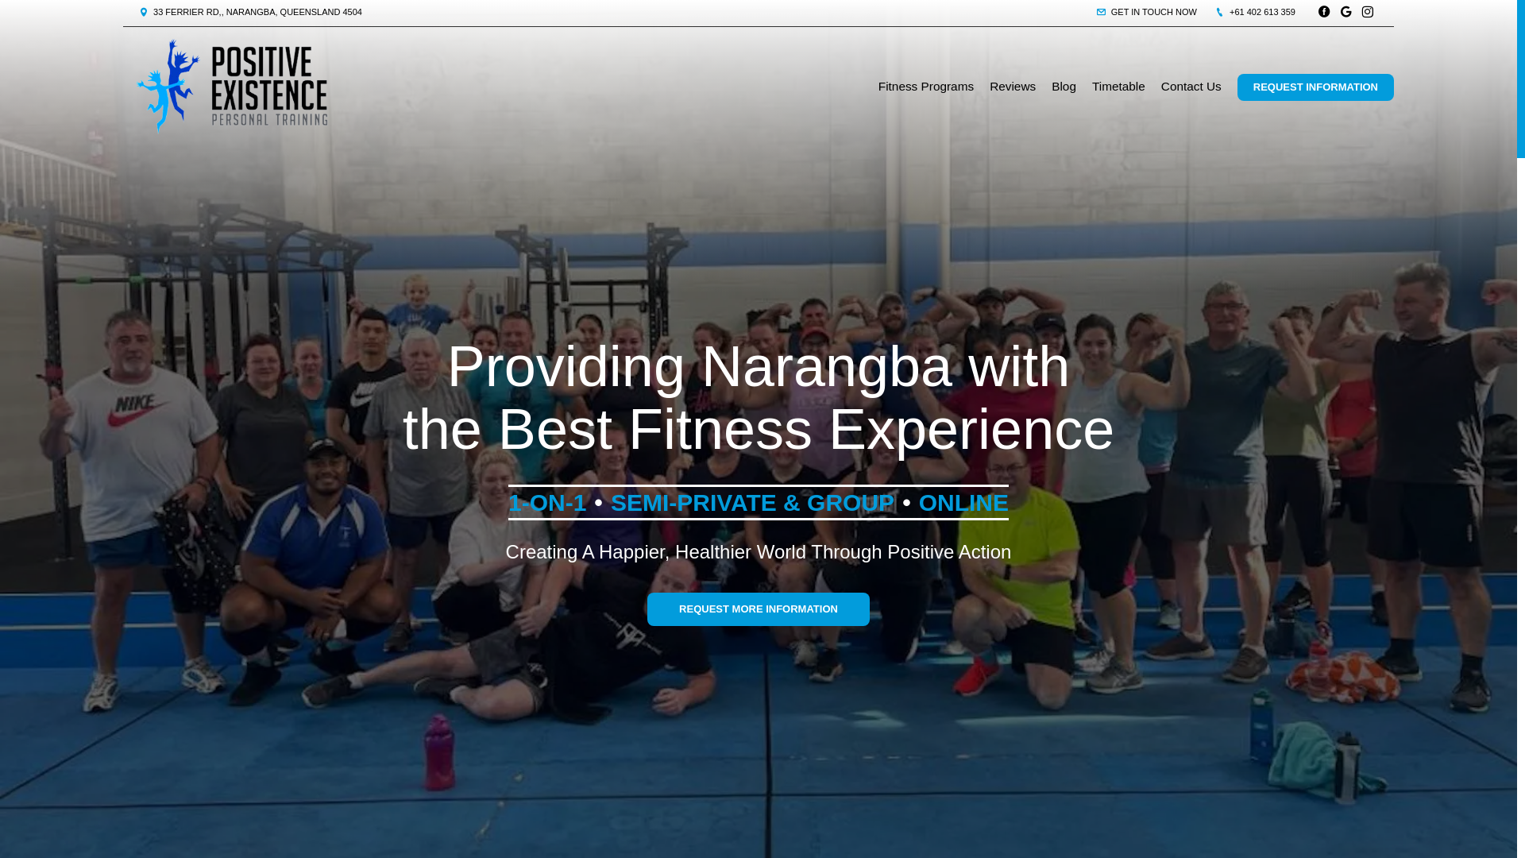 The height and width of the screenshot is (858, 1525). I want to click on REQUEST INFORMATION, so click(1315, 87).